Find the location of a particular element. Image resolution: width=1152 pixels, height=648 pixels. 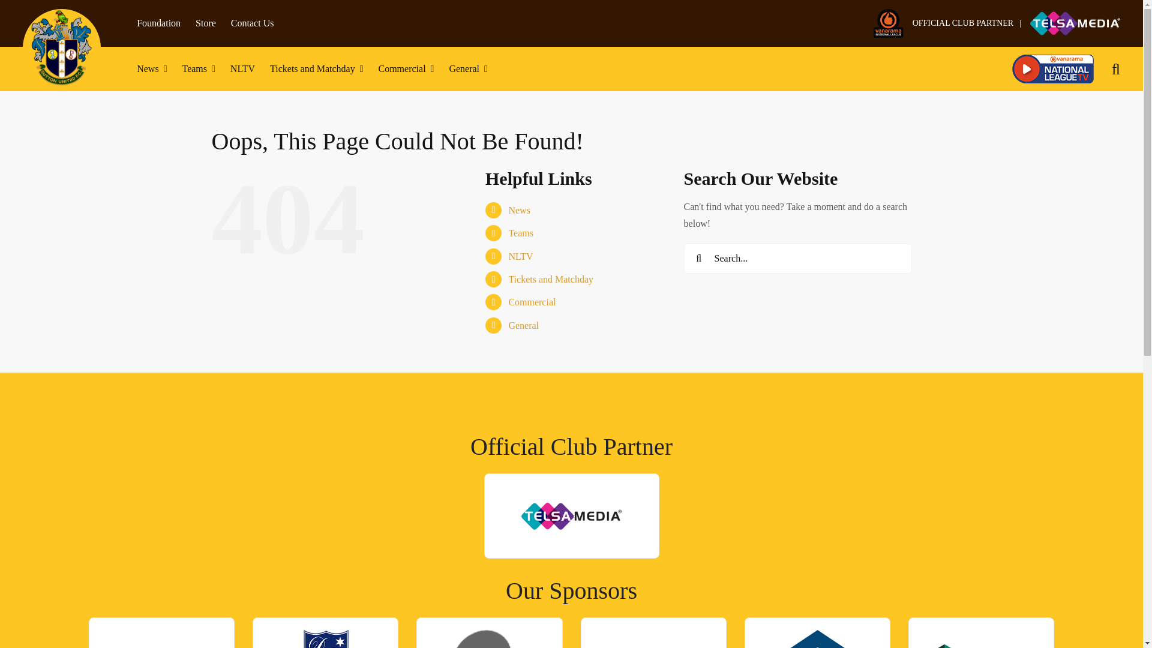

Commercial is located at coordinates (406, 68).